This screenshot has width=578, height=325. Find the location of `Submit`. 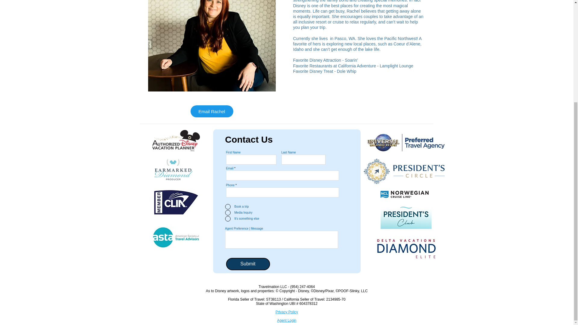

Submit is located at coordinates (248, 264).